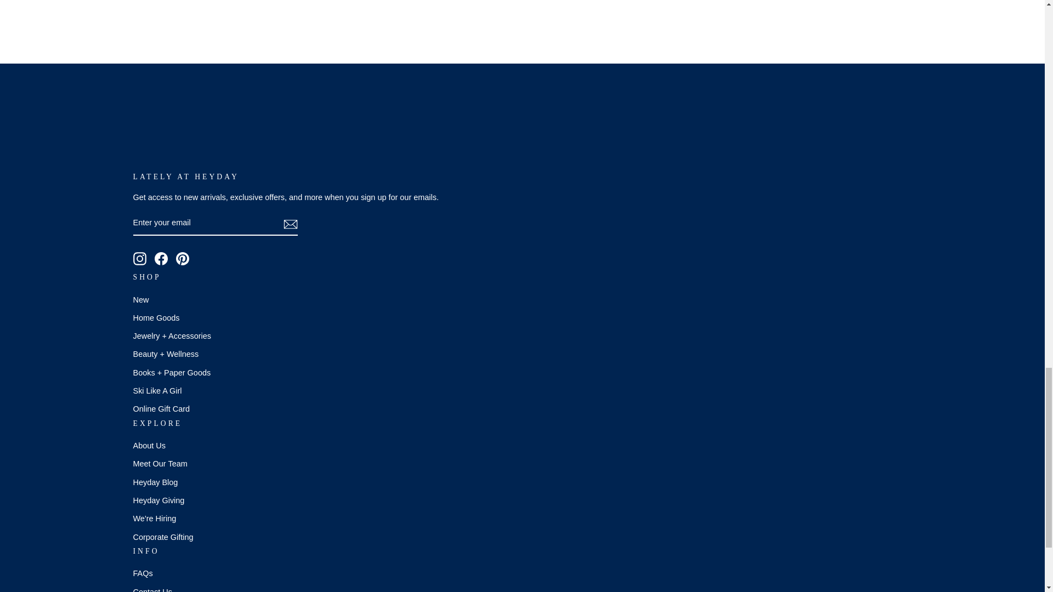  What do you see at coordinates (161, 259) in the screenshot?
I see `Heyday on Facebook` at bounding box center [161, 259].